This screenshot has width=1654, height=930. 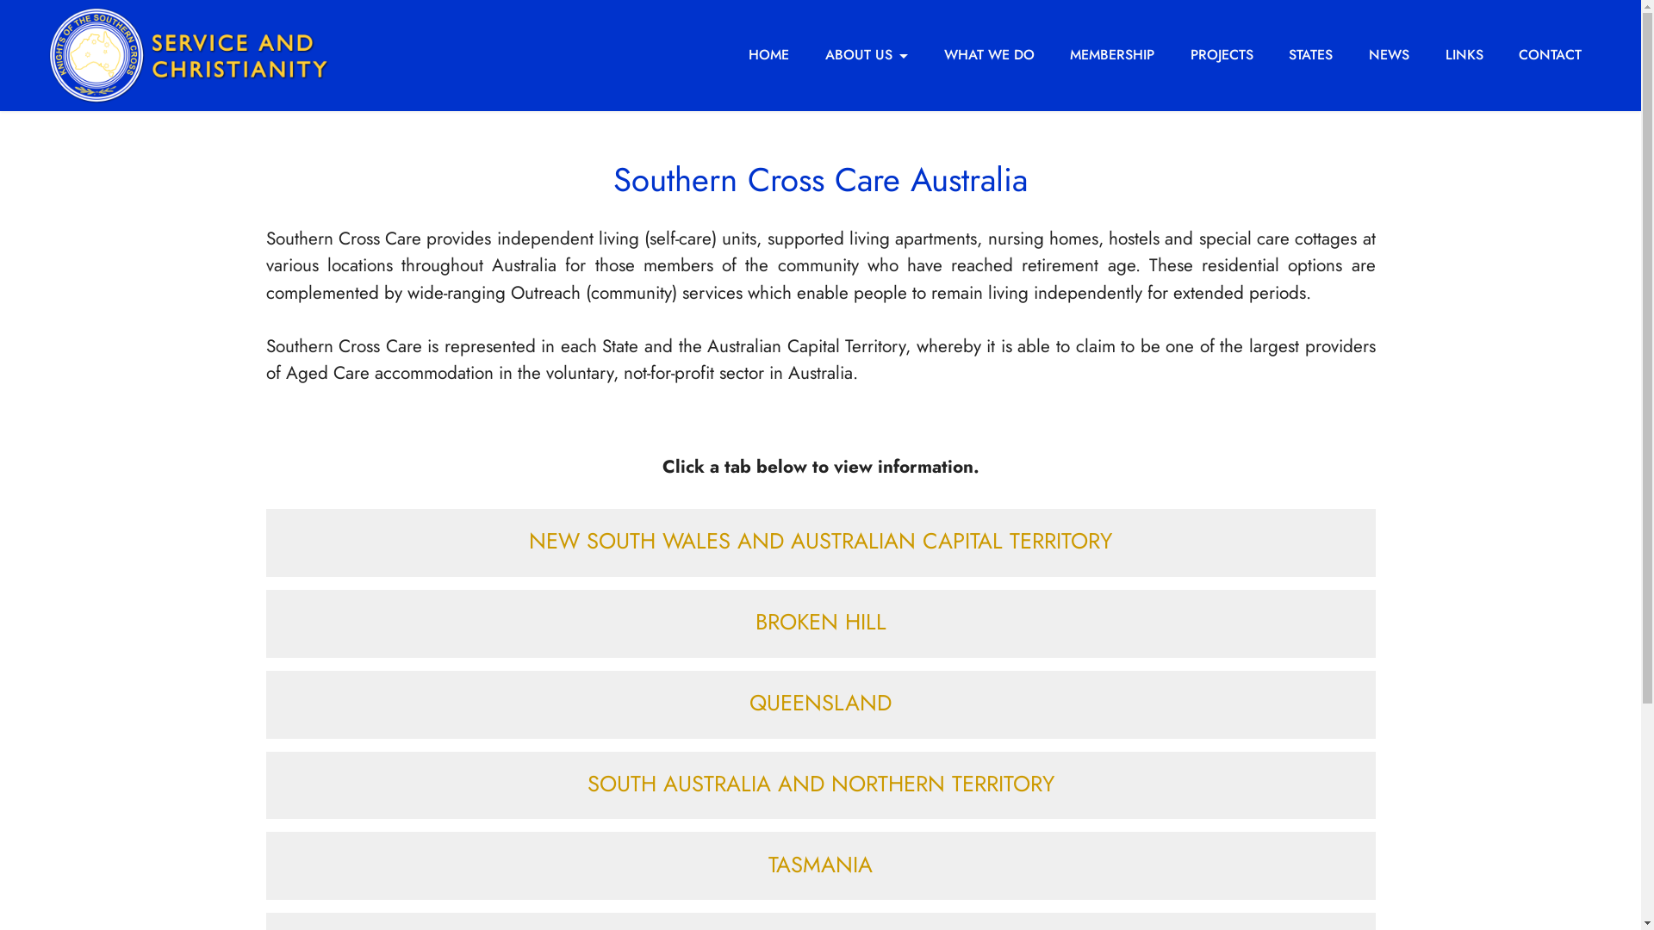 What do you see at coordinates (820, 865) in the screenshot?
I see `TASMANIA` at bounding box center [820, 865].